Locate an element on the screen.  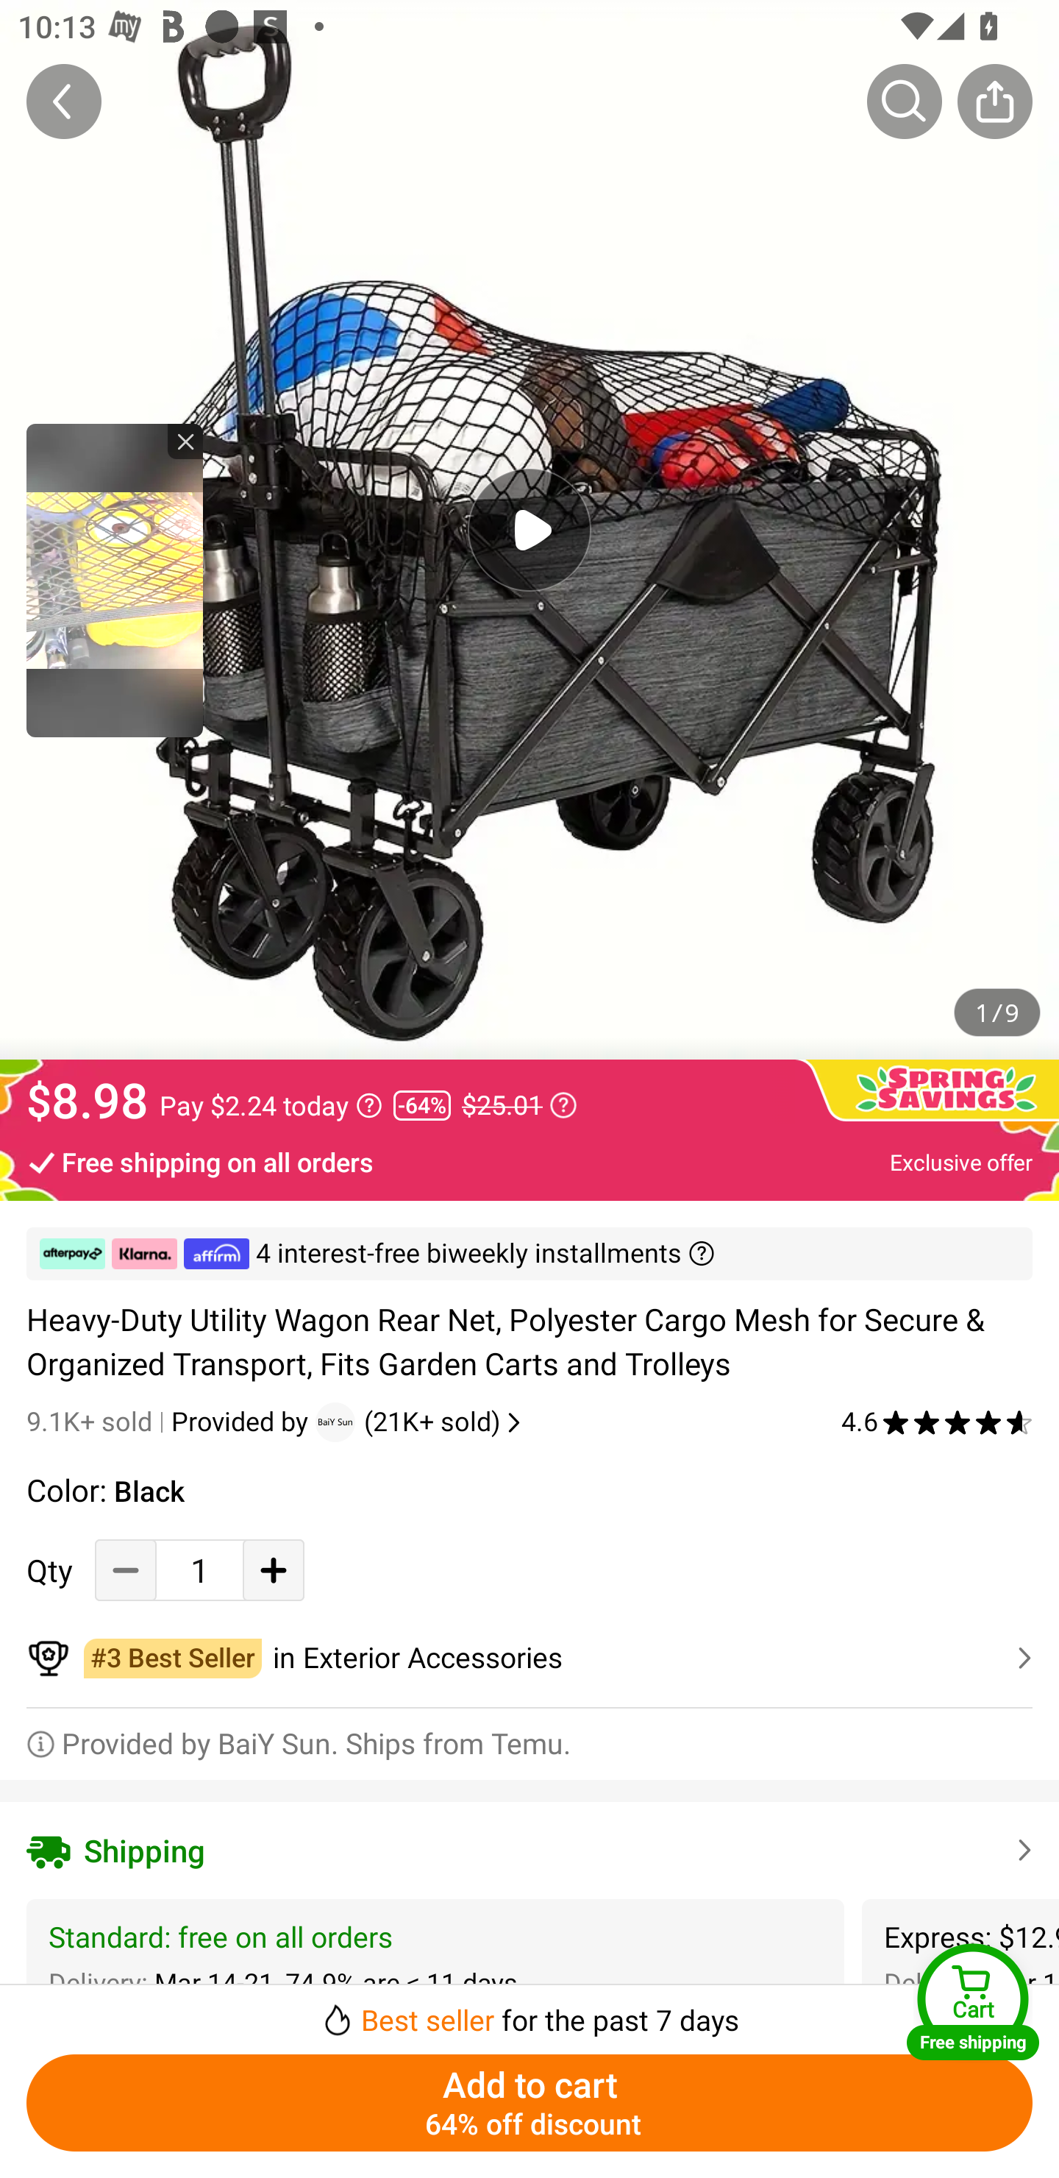
1 is located at coordinates (199, 1570).